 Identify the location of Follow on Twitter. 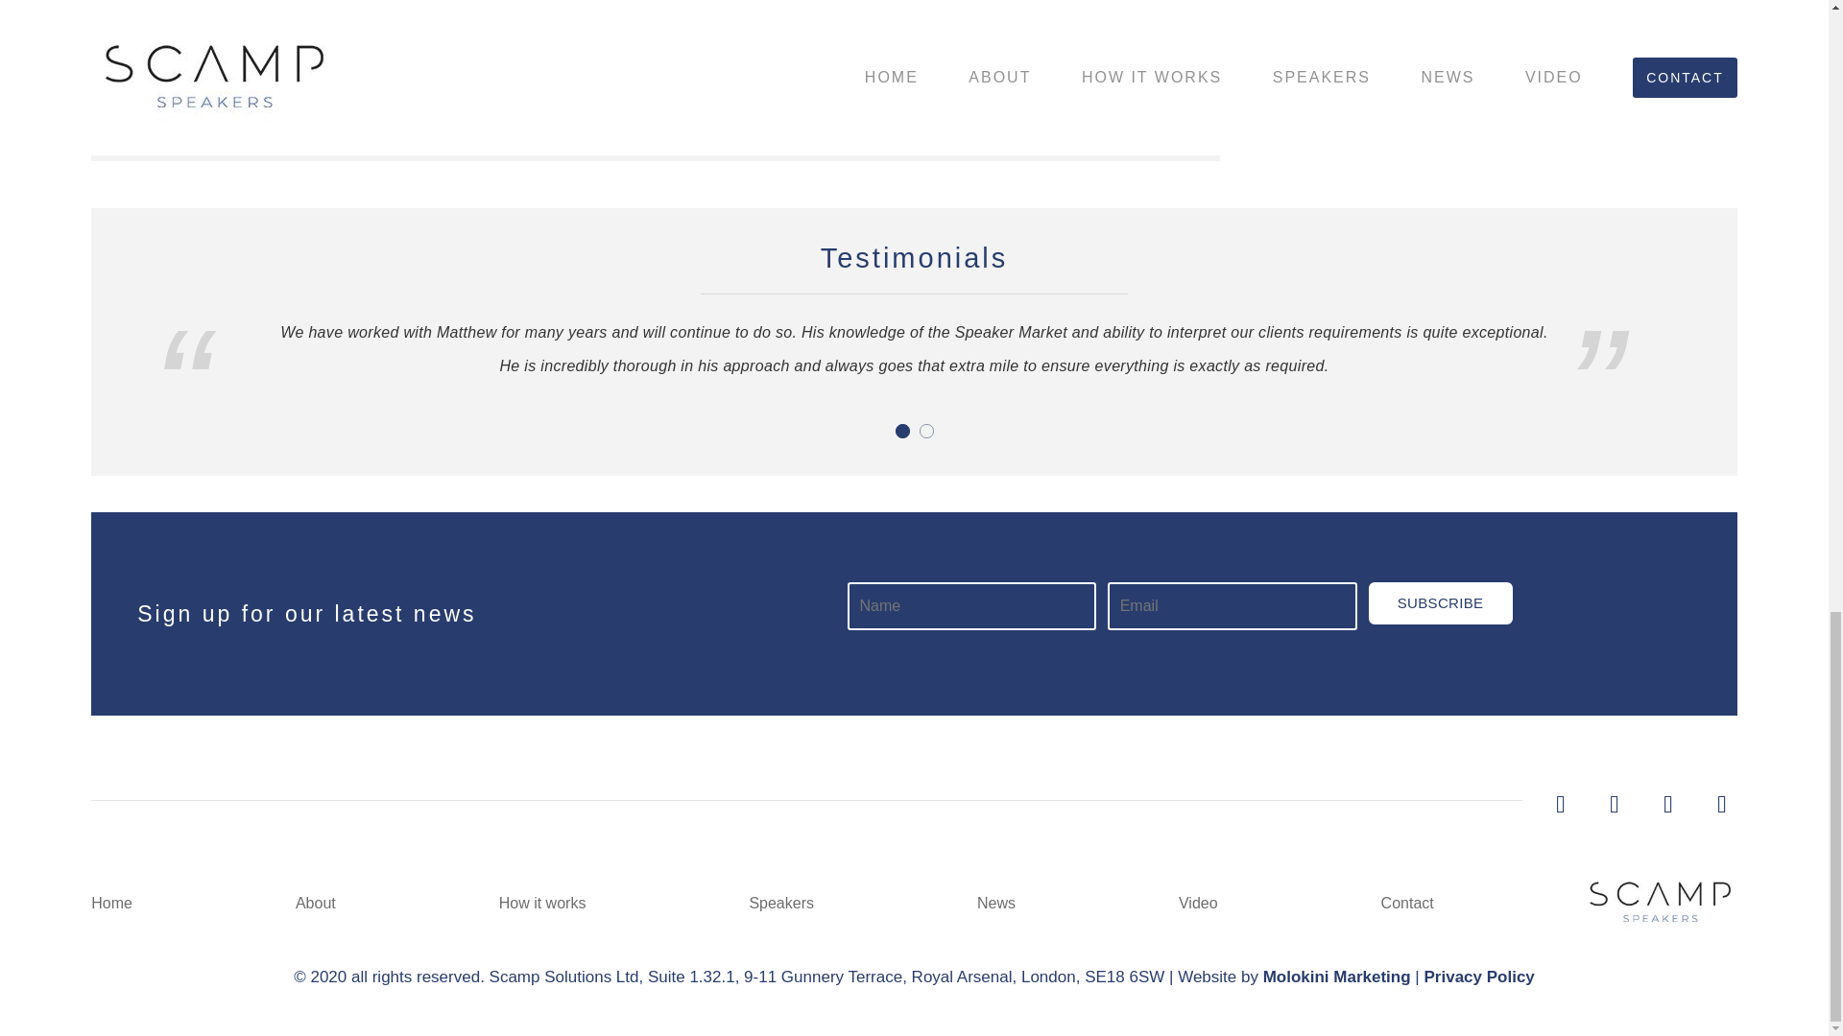
(1561, 804).